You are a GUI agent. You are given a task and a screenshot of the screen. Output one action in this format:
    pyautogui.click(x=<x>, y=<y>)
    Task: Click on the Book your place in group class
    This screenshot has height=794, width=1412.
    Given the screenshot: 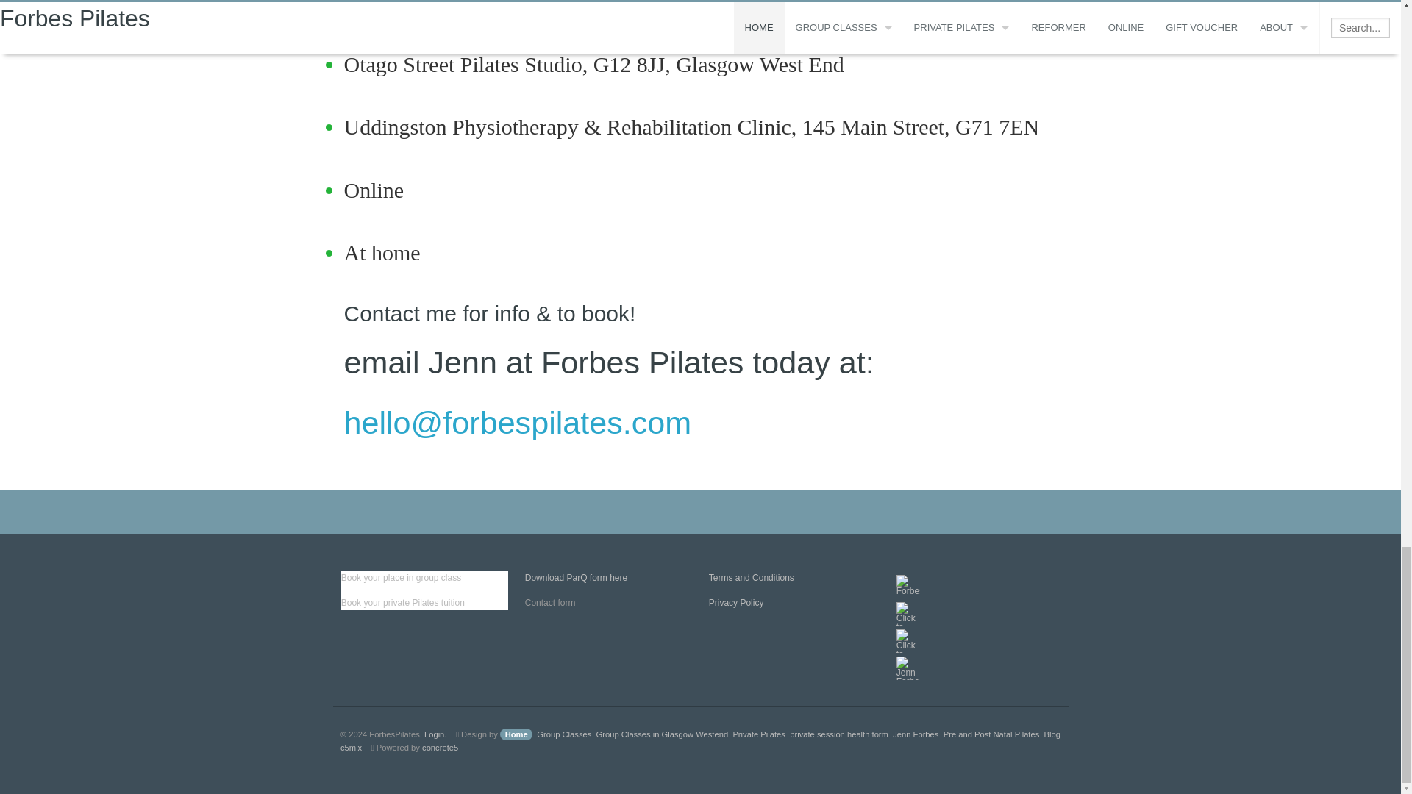 What is the action you would take?
    pyautogui.click(x=402, y=577)
    